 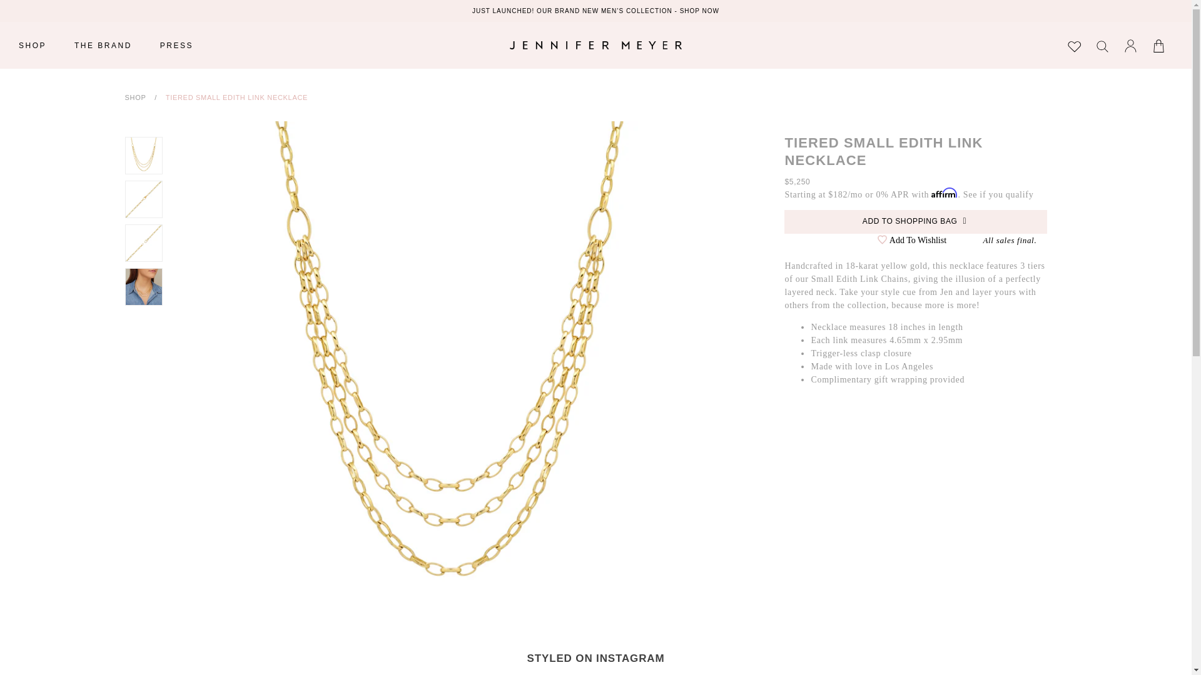 What do you see at coordinates (33, 45) in the screenshot?
I see `SHOP` at bounding box center [33, 45].